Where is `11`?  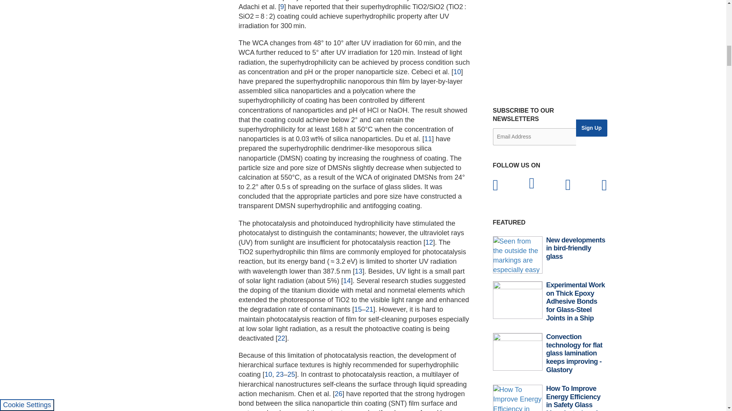 11 is located at coordinates (428, 139).